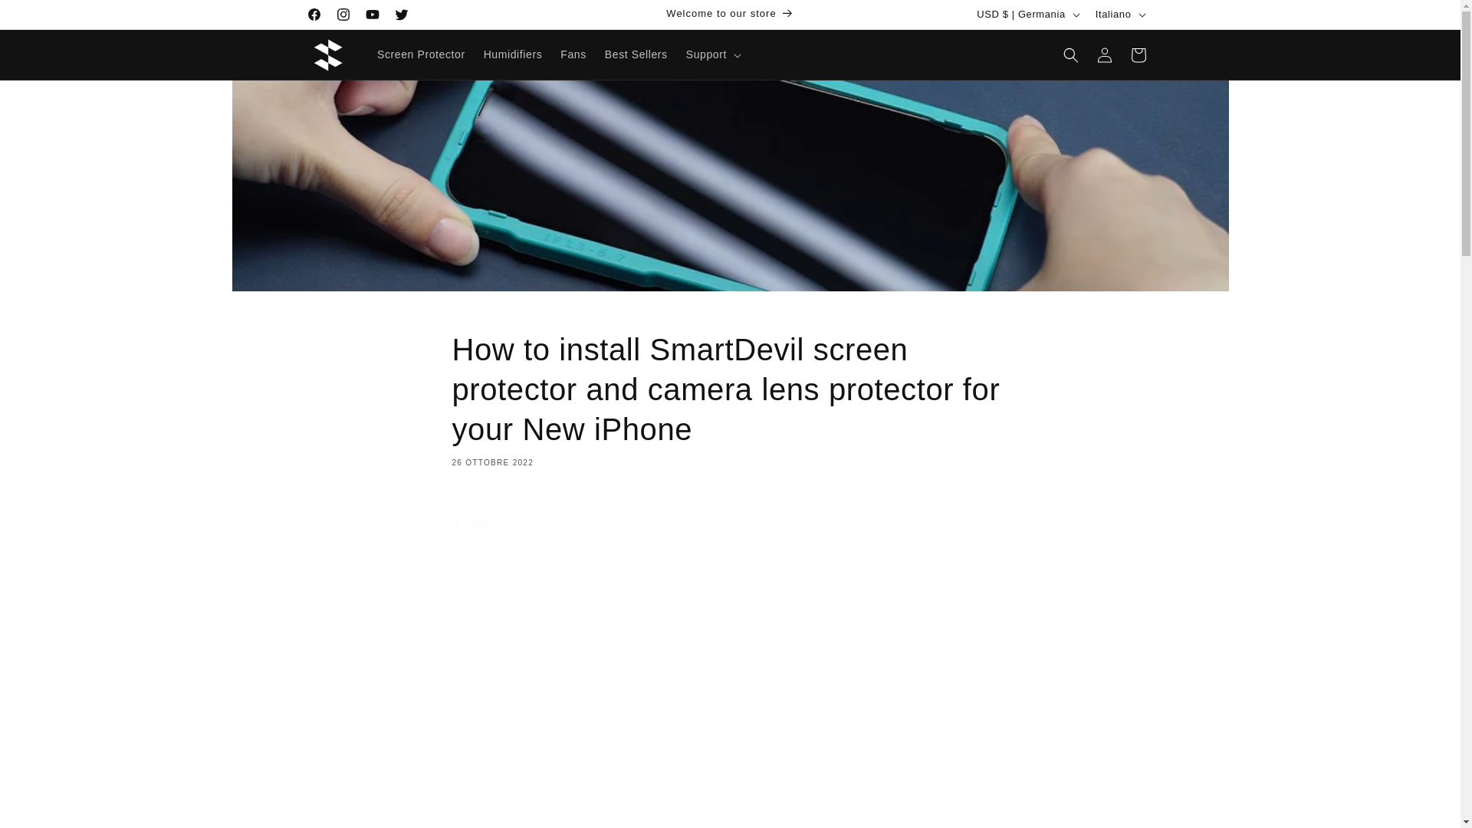 This screenshot has width=1472, height=828. What do you see at coordinates (730, 523) in the screenshot?
I see `Share` at bounding box center [730, 523].